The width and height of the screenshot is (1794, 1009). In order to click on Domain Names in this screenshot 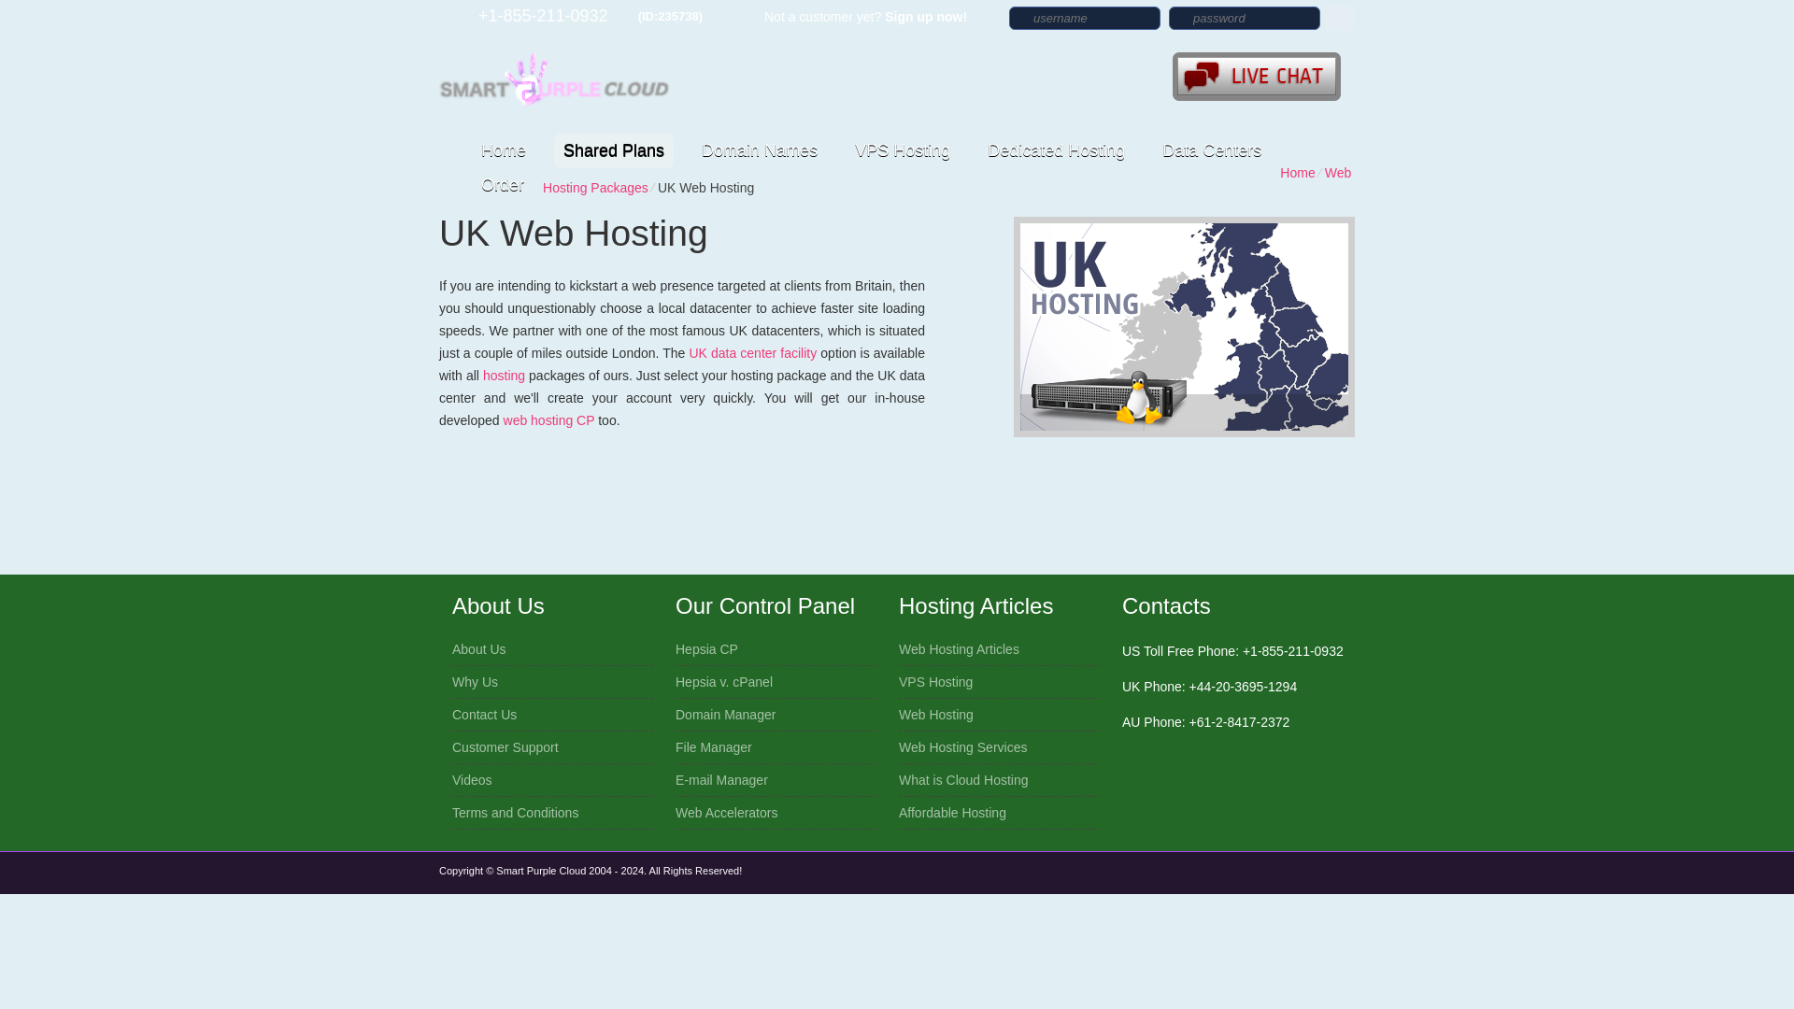, I will do `click(760, 150)`.